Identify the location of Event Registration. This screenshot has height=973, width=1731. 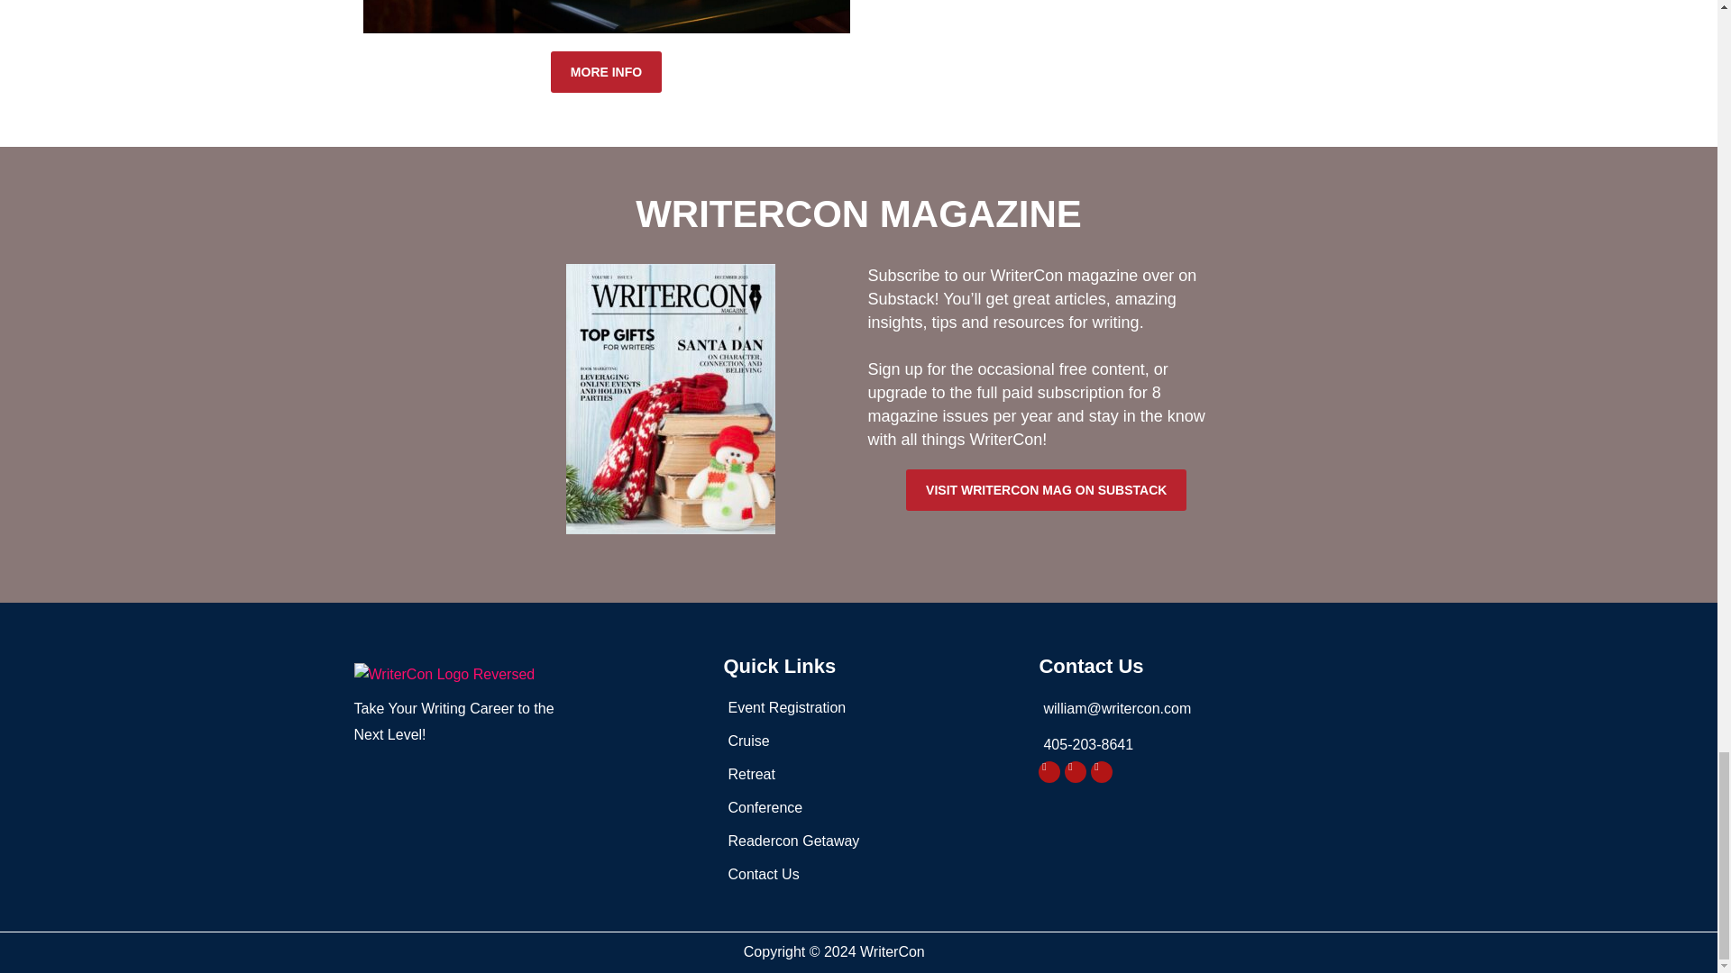
(872, 708).